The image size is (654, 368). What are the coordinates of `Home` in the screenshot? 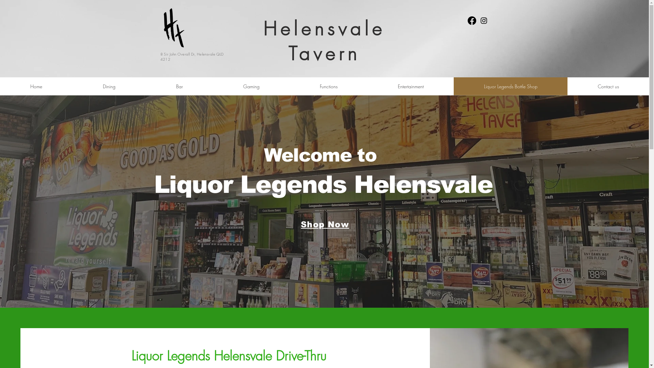 It's located at (36, 87).